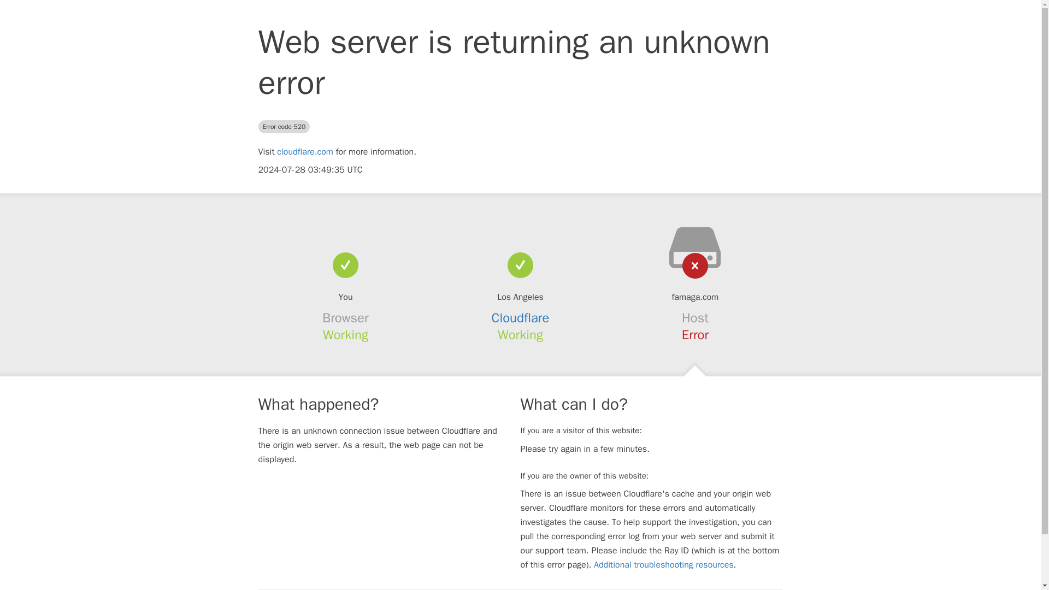  I want to click on cloudflare.com, so click(305, 152).